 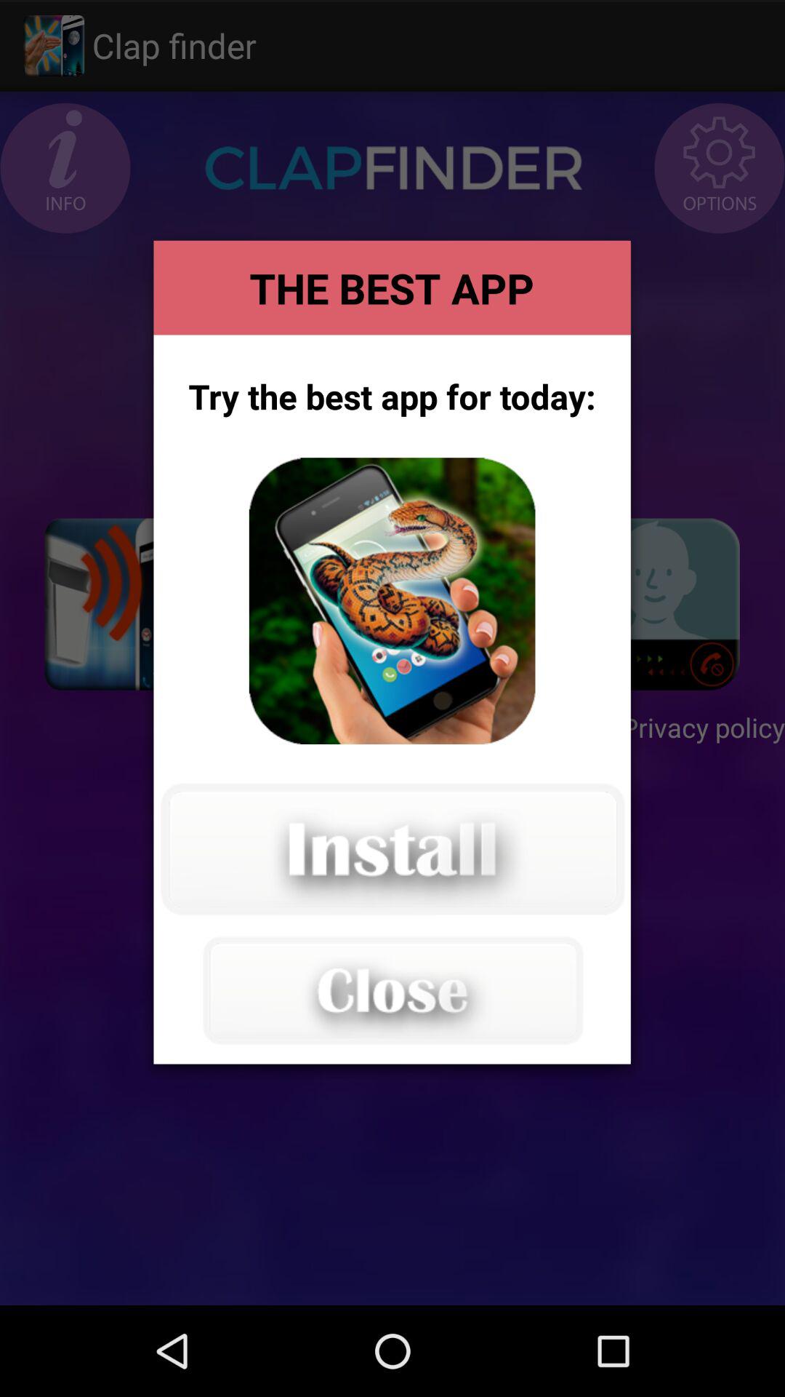 What do you see at coordinates (392, 990) in the screenshot?
I see `select item at the bottom` at bounding box center [392, 990].